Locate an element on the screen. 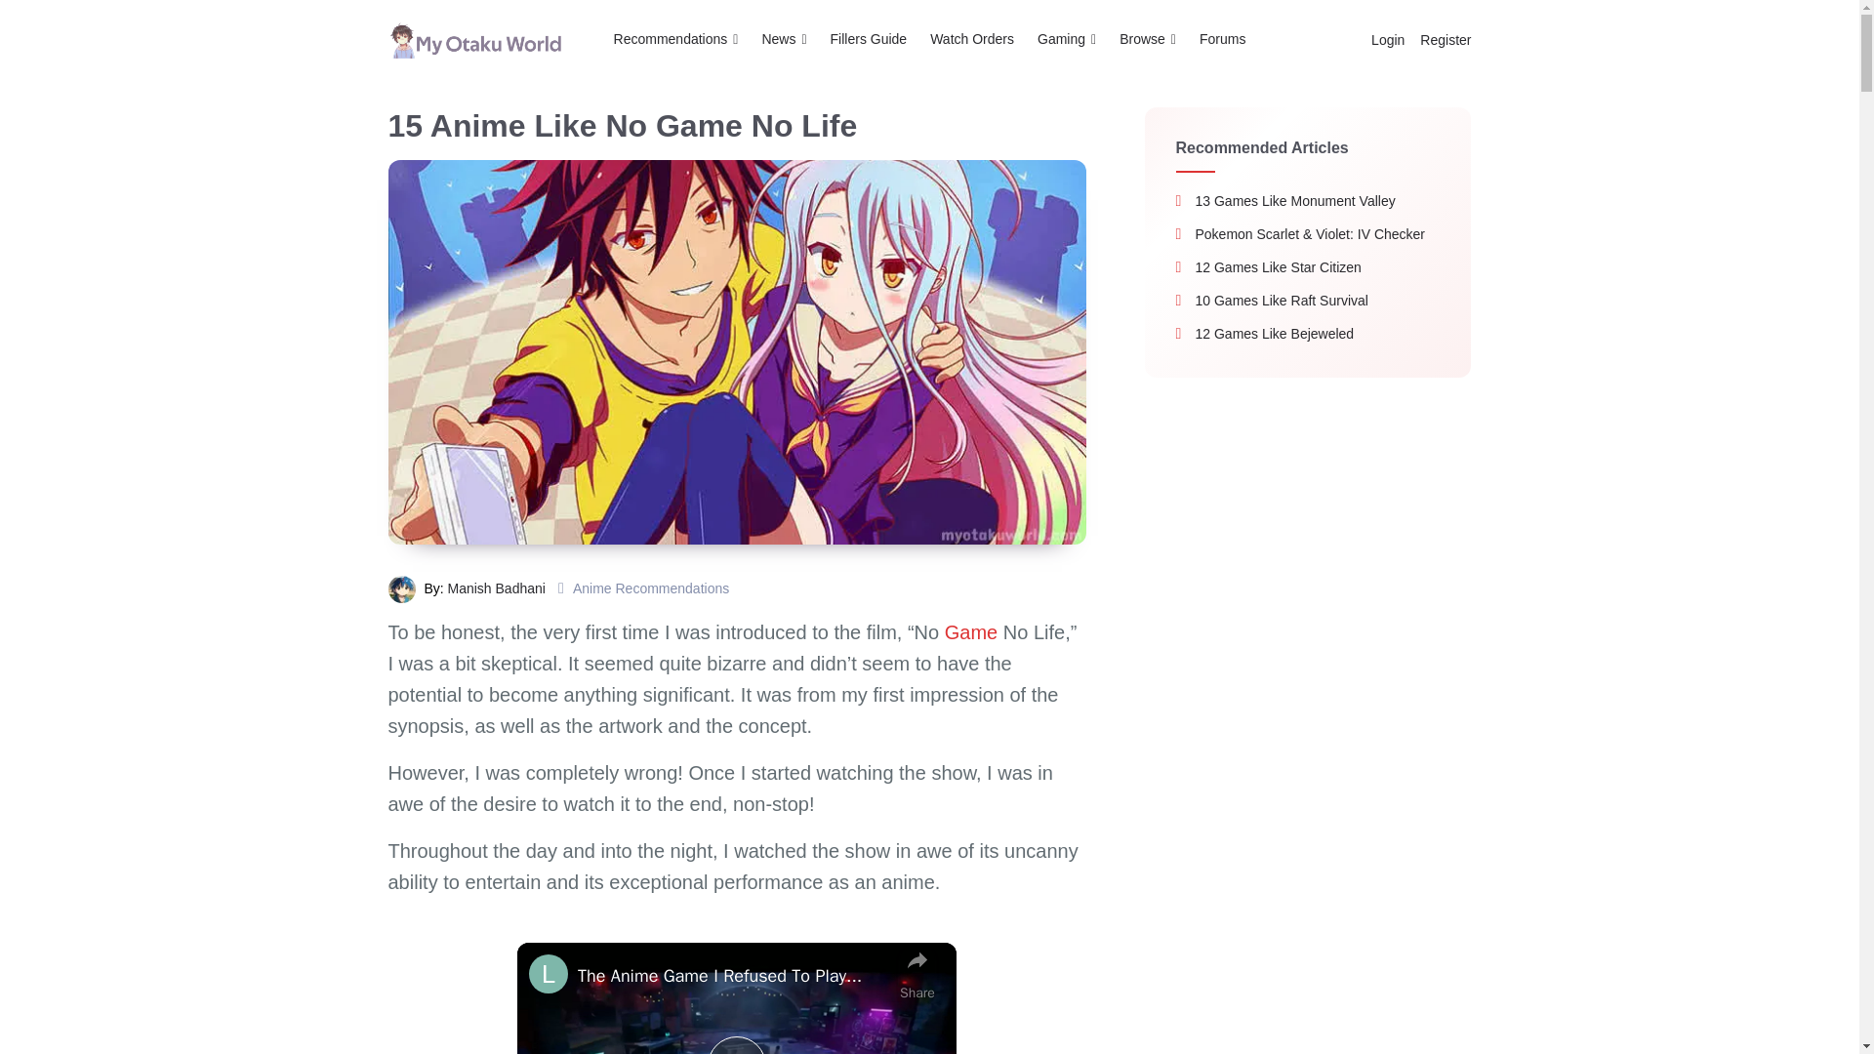 The width and height of the screenshot is (1874, 1054). Fillers Guide is located at coordinates (869, 39).